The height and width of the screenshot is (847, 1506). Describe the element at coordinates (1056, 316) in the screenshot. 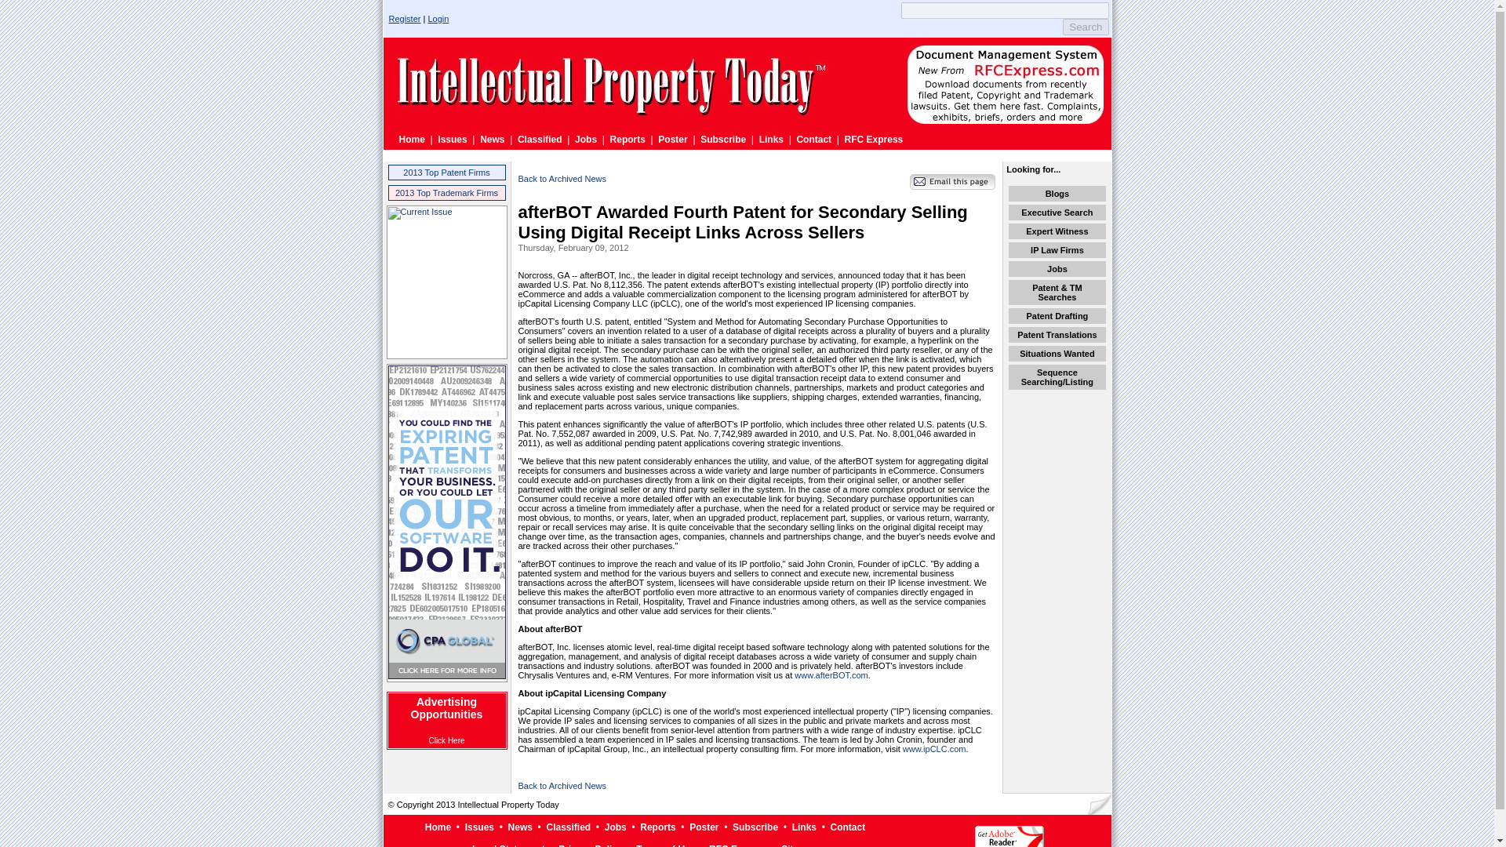

I see `Patent Drafting` at that location.